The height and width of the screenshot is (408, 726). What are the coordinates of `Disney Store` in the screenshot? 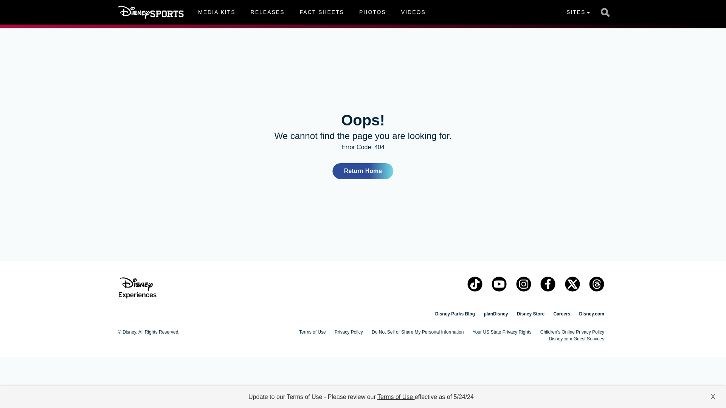 It's located at (531, 314).